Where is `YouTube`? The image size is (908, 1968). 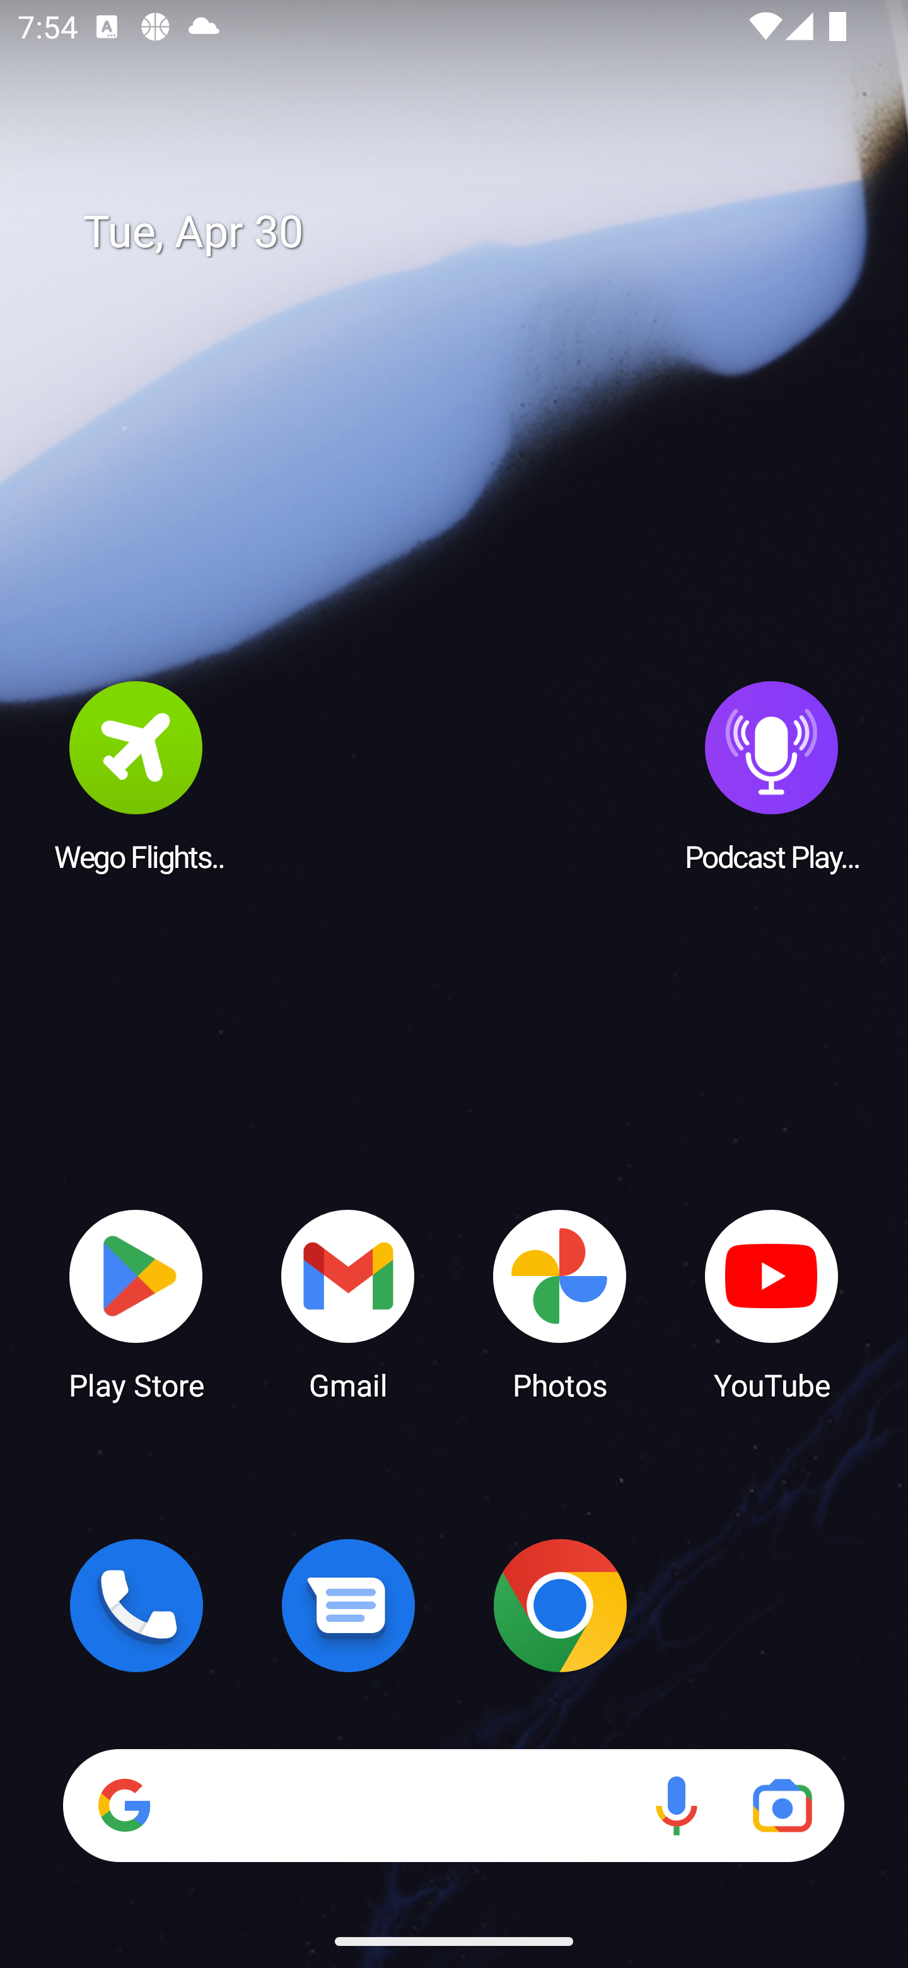
YouTube is located at coordinates (772, 1303).